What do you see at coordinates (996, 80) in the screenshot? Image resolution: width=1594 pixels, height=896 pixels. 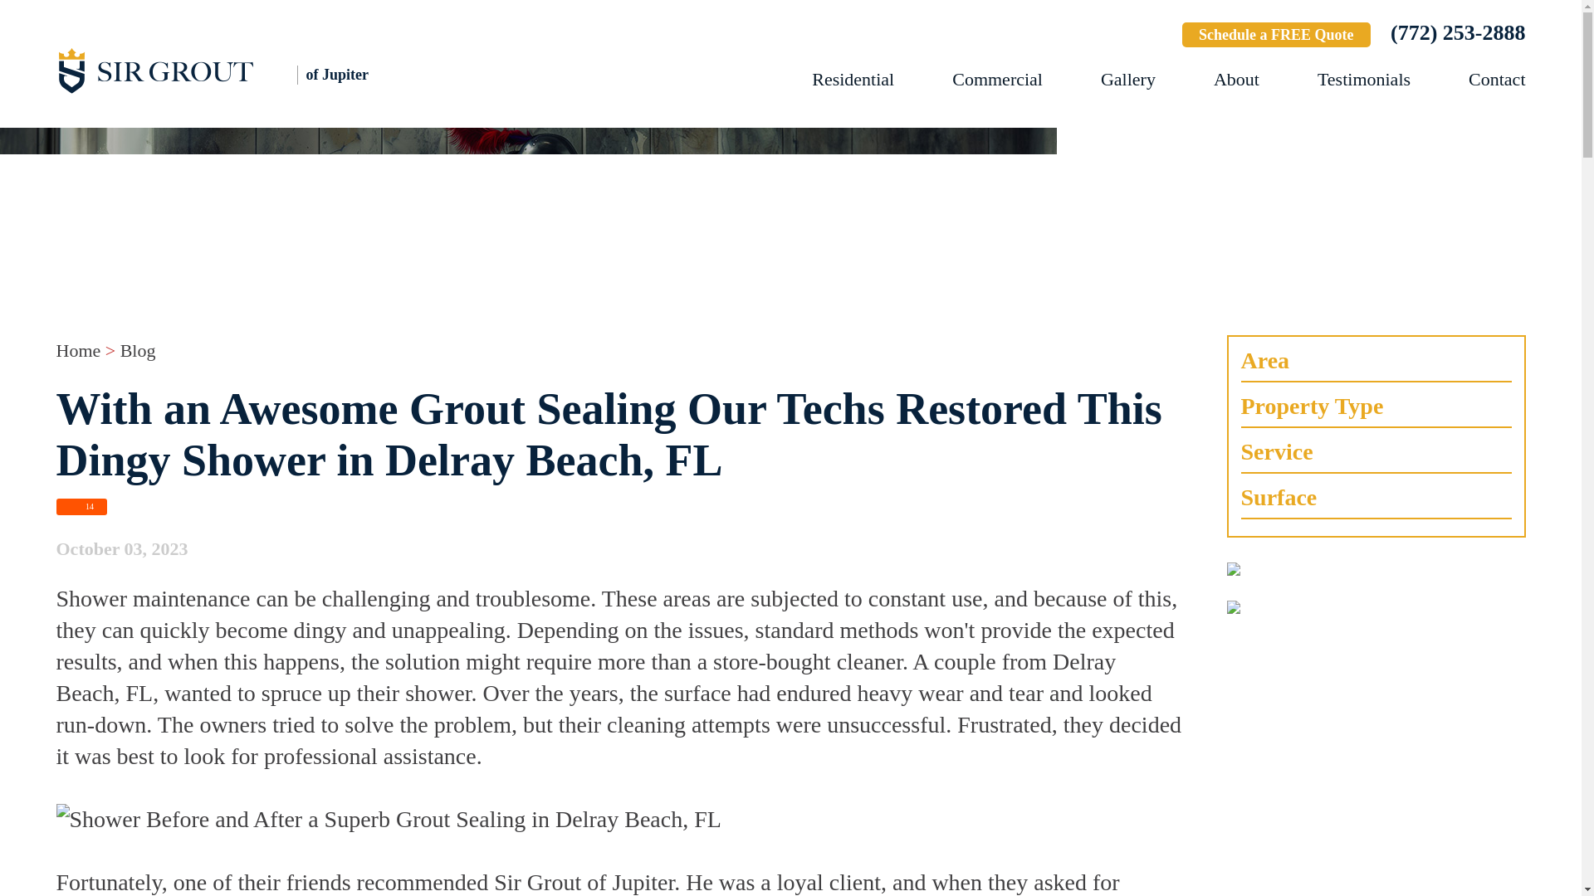 I see `Commercial` at bounding box center [996, 80].